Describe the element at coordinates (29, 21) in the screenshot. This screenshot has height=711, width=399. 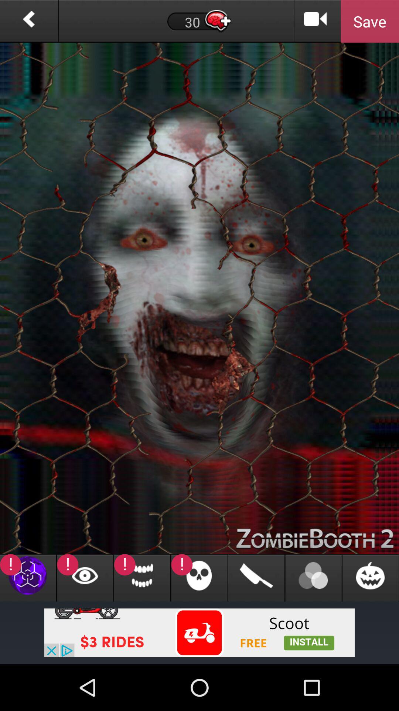
I see `go back` at that location.